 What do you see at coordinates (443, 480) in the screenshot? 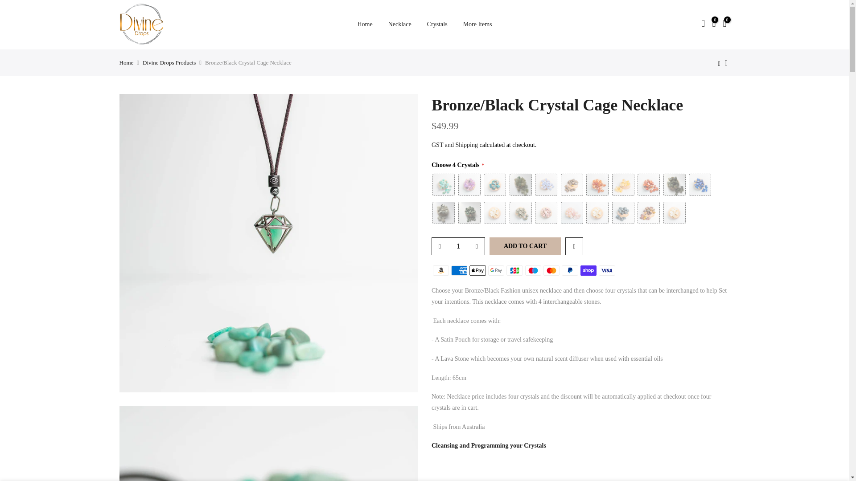
I see `Shipping` at bounding box center [443, 480].